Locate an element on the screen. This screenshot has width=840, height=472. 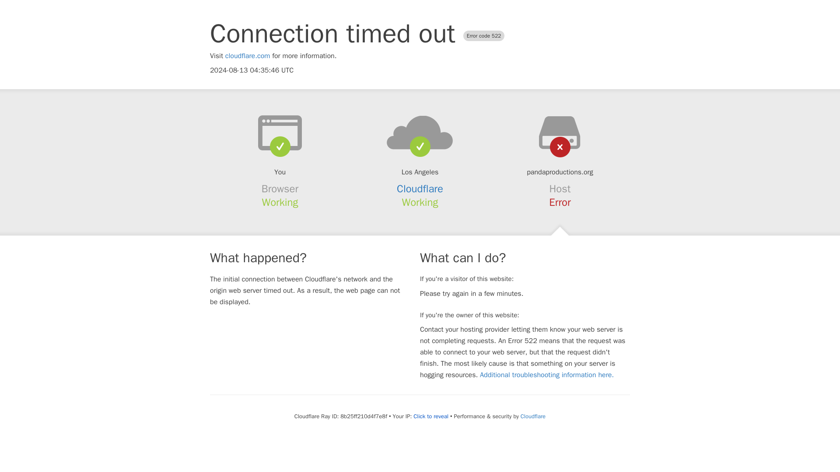
Cloudflare is located at coordinates (420, 189).